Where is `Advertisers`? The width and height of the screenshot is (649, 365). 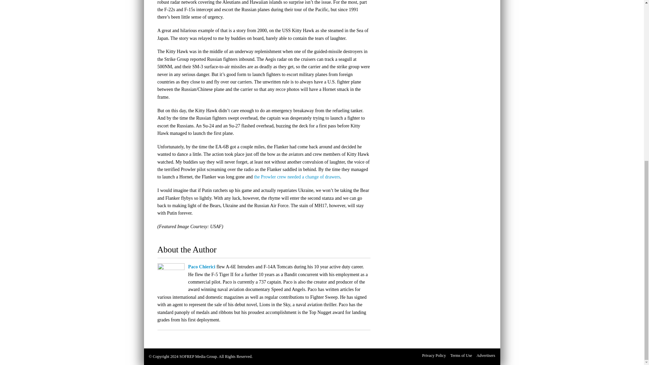
Advertisers is located at coordinates (485, 356).